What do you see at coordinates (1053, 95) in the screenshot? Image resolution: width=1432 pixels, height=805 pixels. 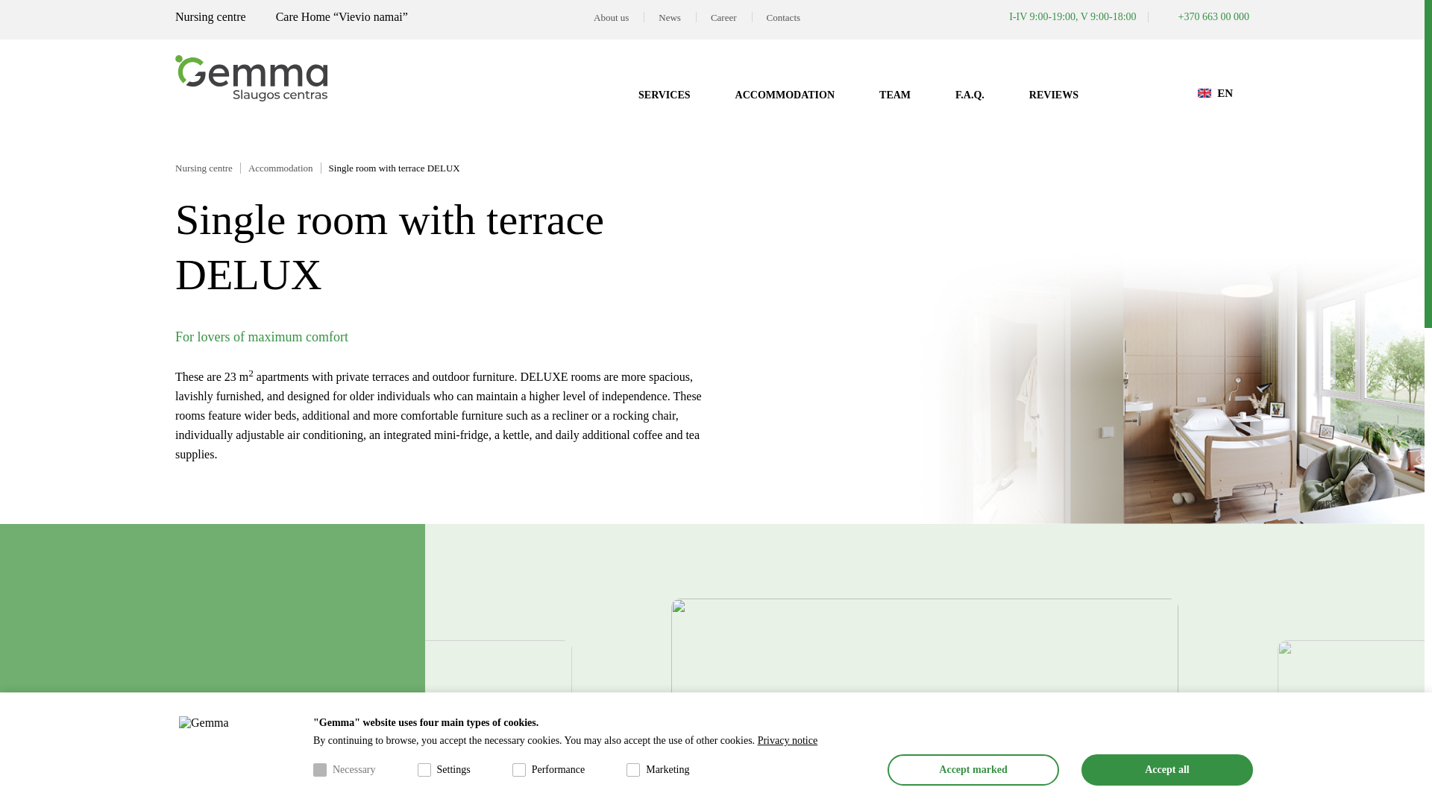 I see `Reviews` at bounding box center [1053, 95].